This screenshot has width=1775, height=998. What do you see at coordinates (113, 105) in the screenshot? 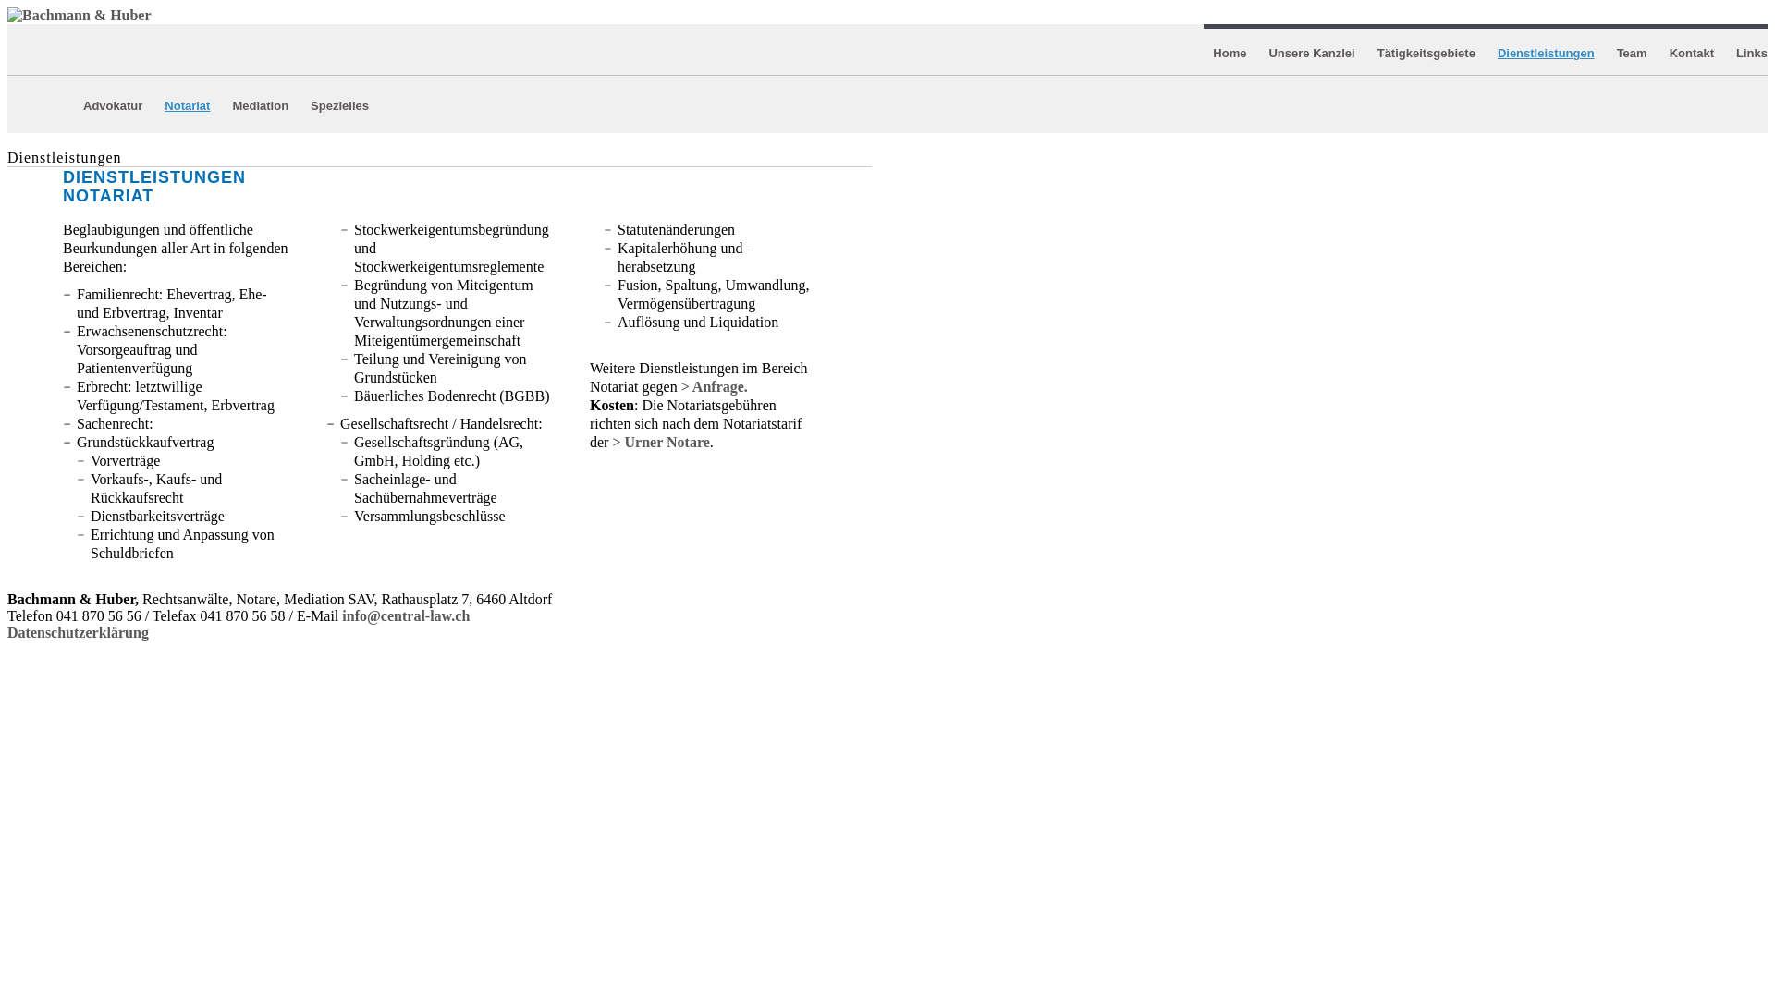
I see `Advokatur` at bounding box center [113, 105].